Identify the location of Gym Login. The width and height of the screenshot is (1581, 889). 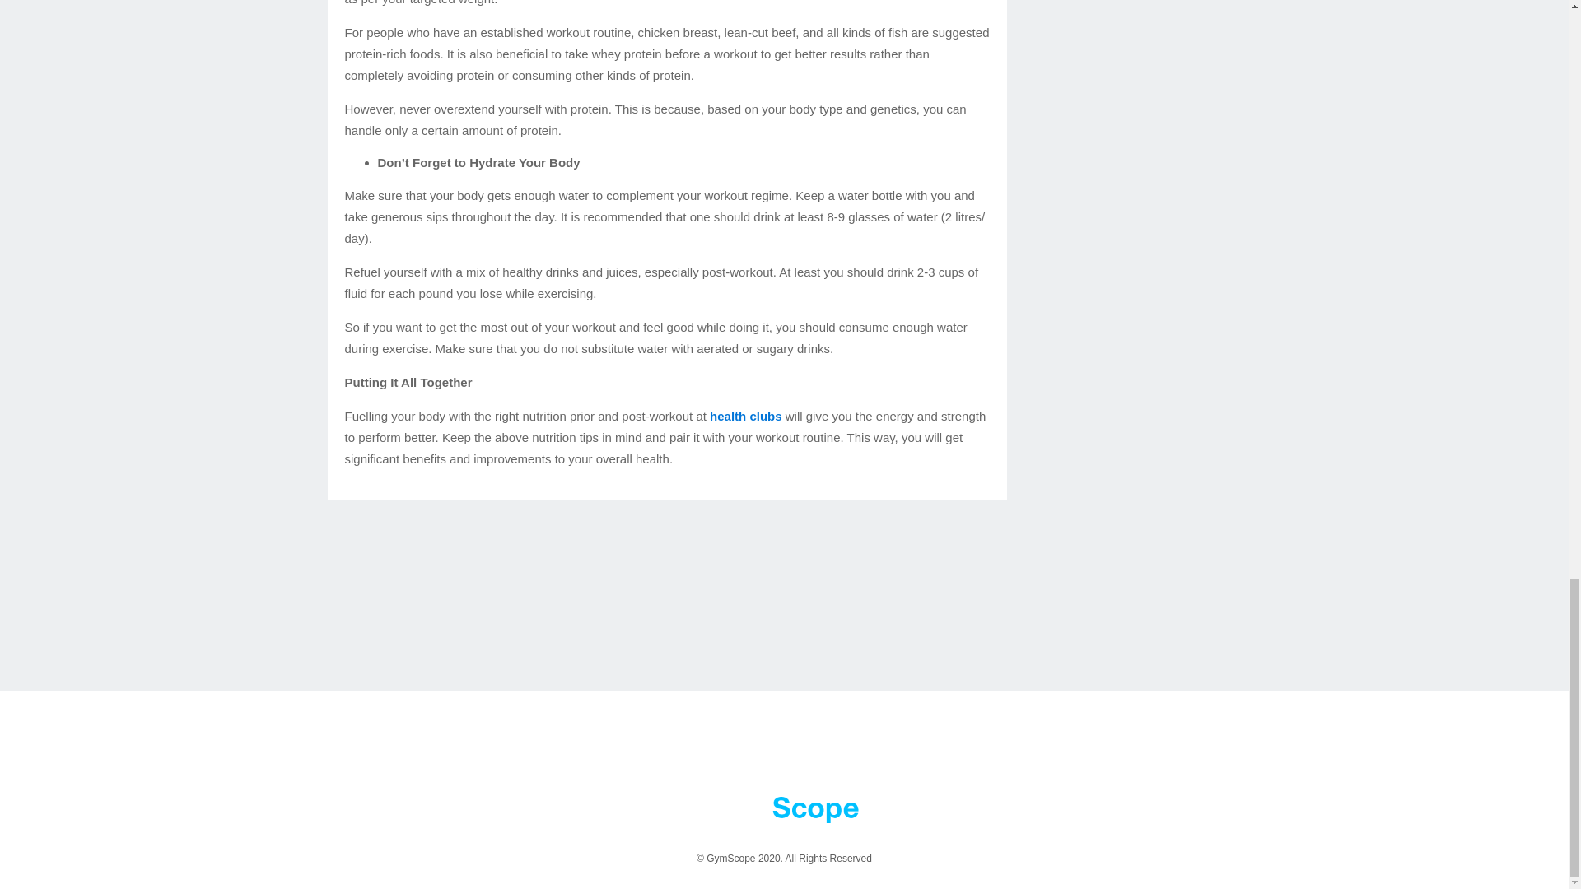
(965, 747).